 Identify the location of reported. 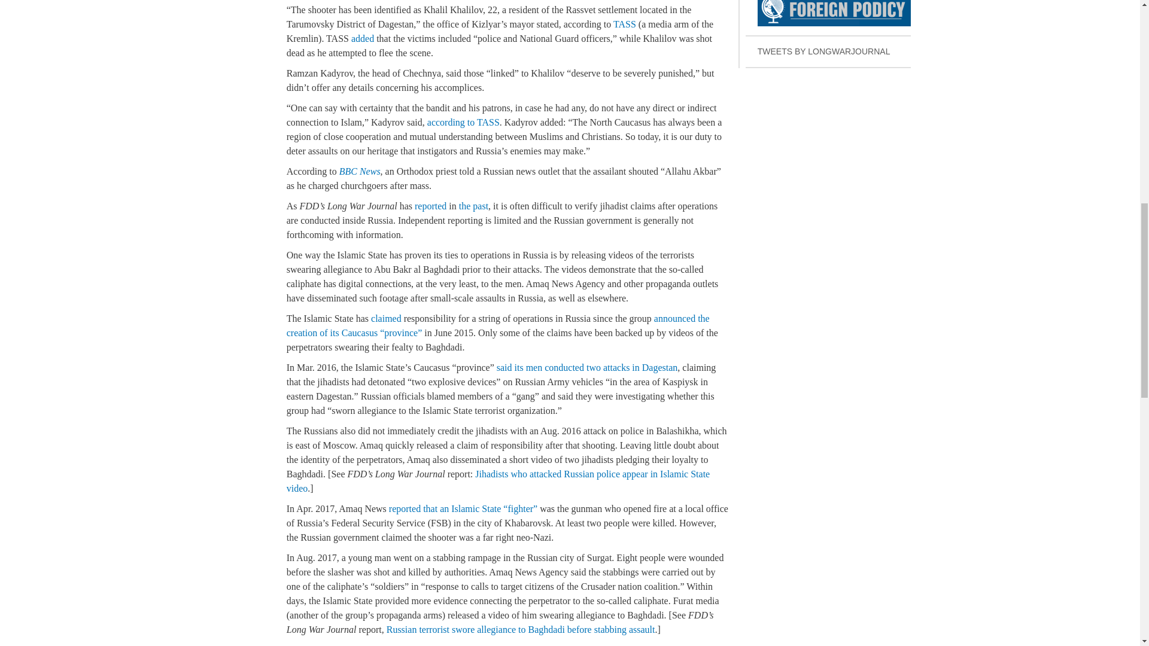
(586, 367).